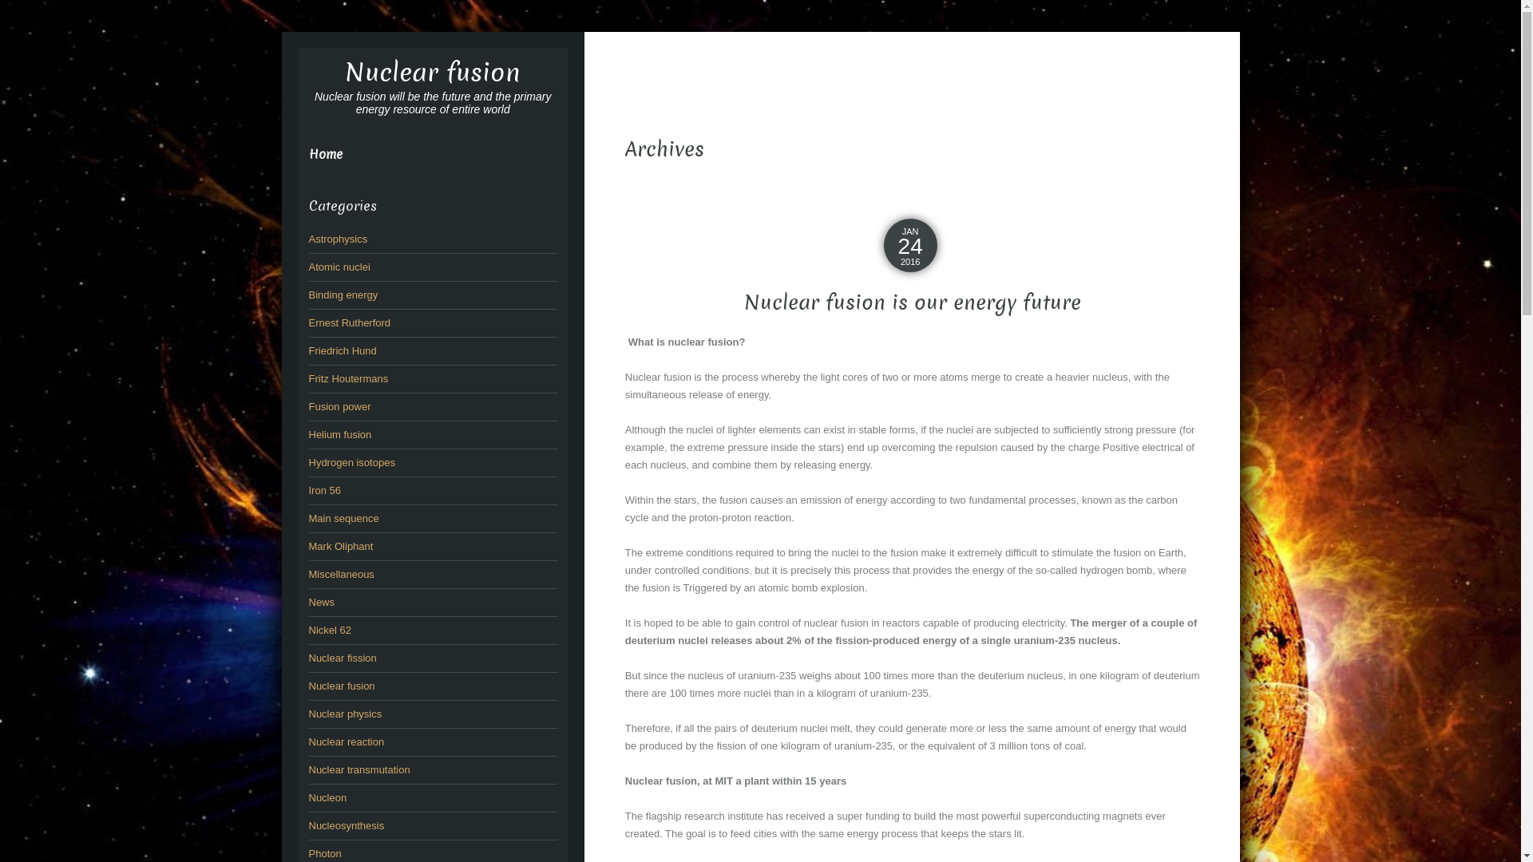  Describe the element at coordinates (359, 769) in the screenshot. I see `Nuclear transmutation` at that location.